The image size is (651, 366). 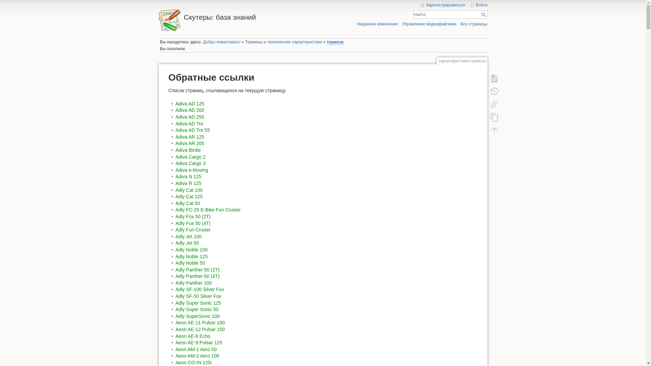 I want to click on Aeon AM-1 Aero 50, so click(x=196, y=349).